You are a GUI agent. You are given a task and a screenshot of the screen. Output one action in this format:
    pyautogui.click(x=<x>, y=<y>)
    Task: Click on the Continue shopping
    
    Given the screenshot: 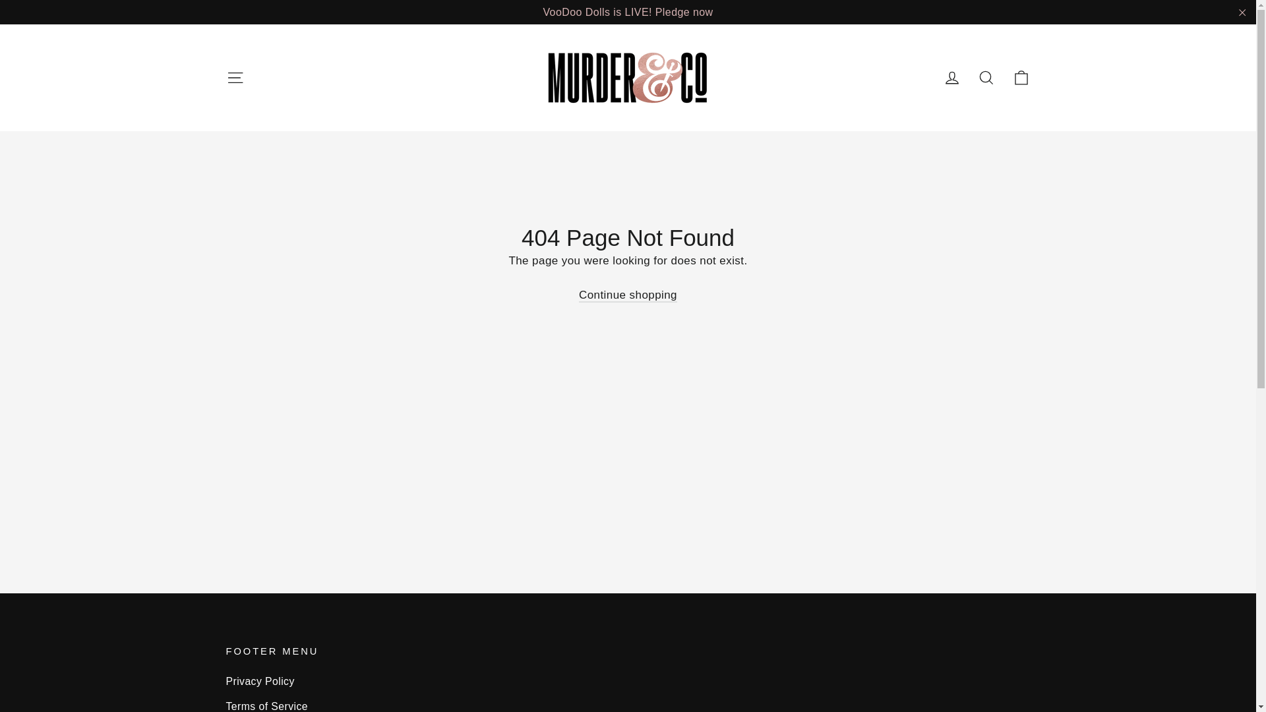 What is the action you would take?
    pyautogui.click(x=628, y=295)
    